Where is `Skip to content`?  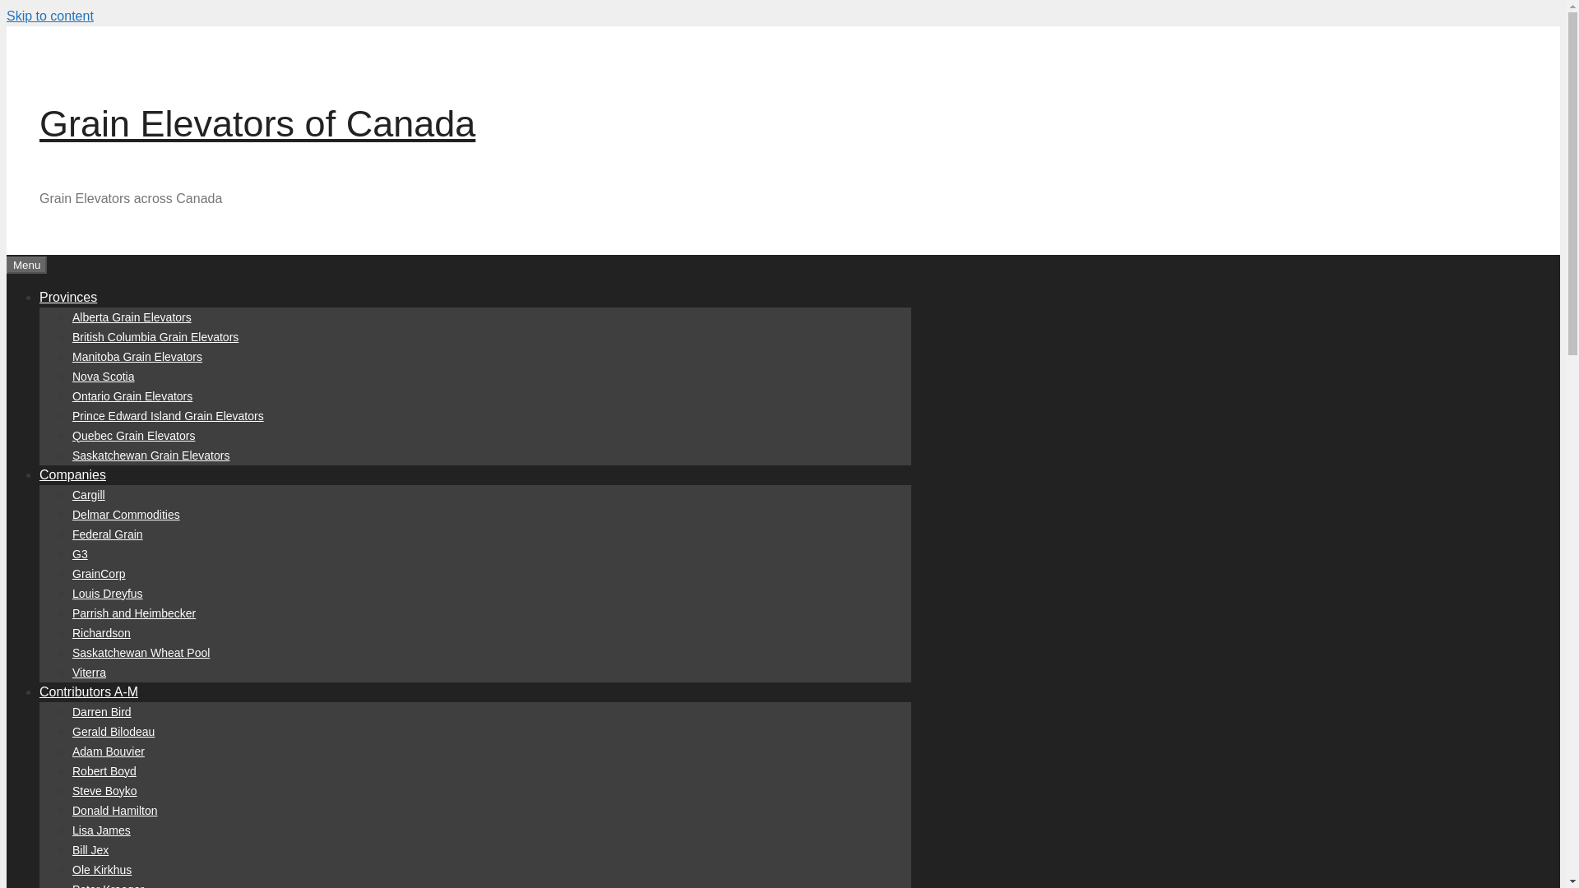 Skip to content is located at coordinates (49, 16).